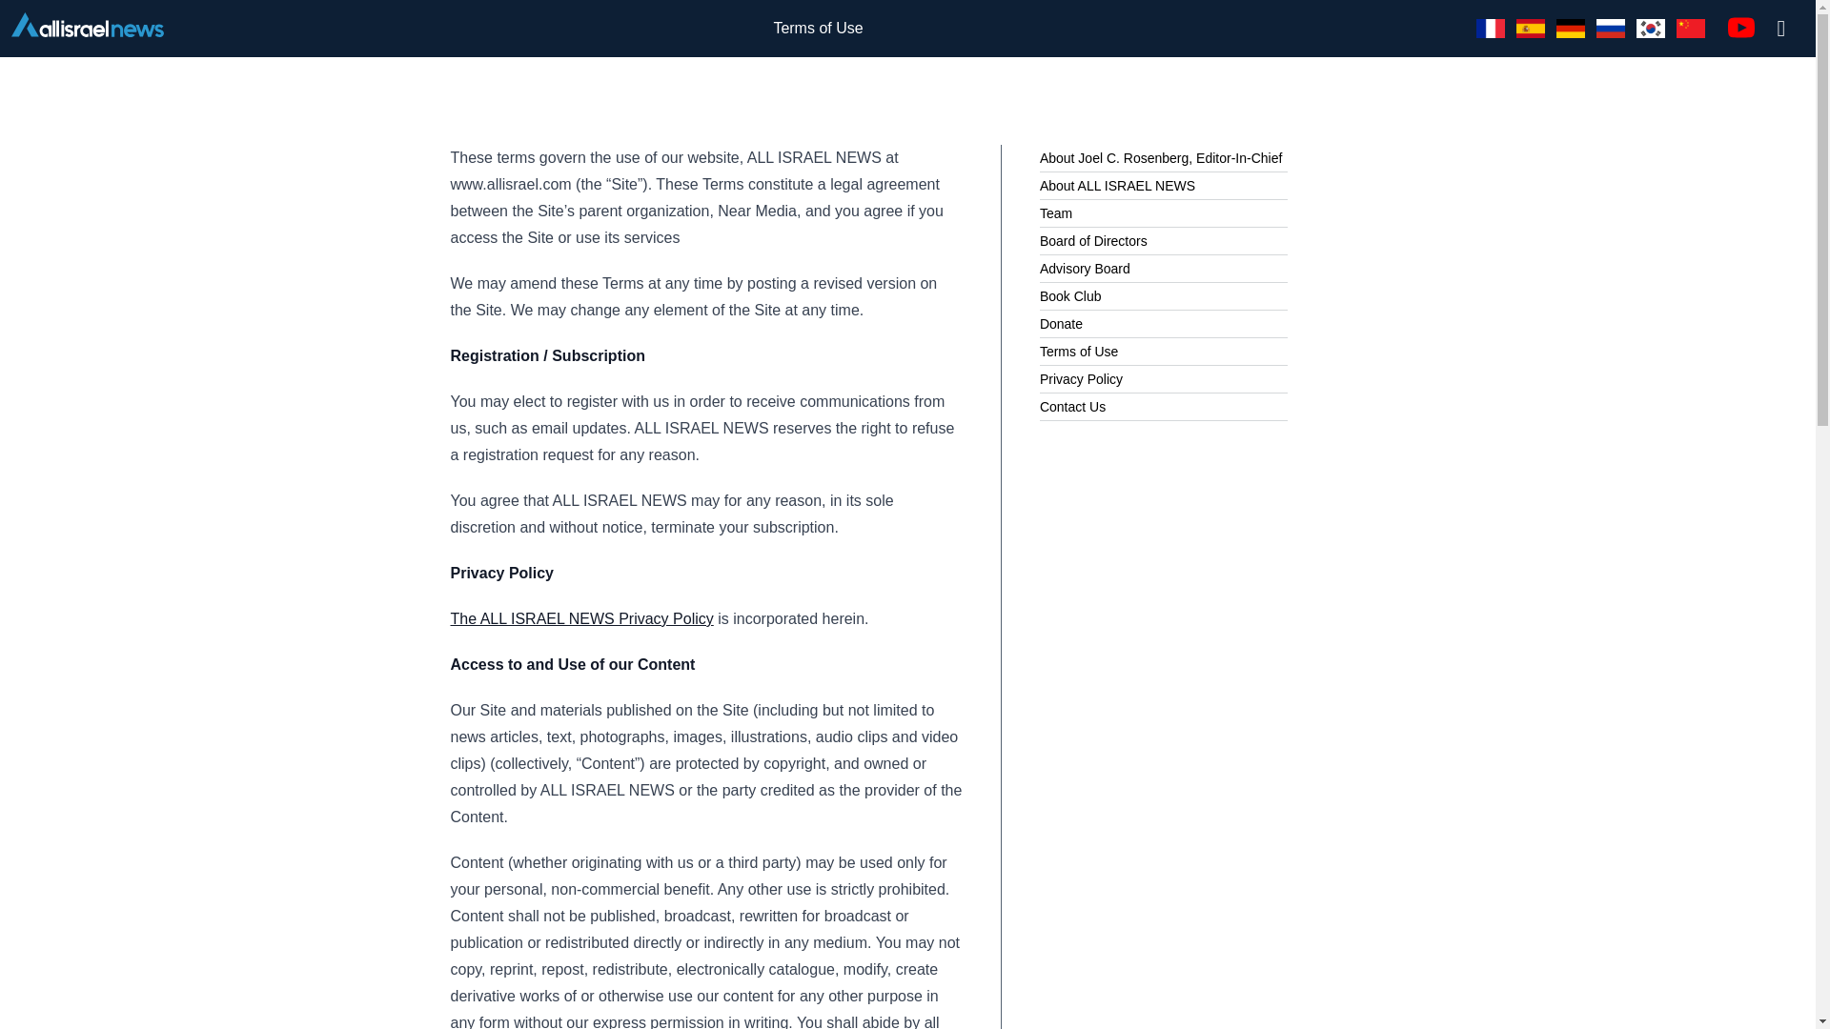  Describe the element at coordinates (1092, 240) in the screenshot. I see `Board of Directors` at that location.